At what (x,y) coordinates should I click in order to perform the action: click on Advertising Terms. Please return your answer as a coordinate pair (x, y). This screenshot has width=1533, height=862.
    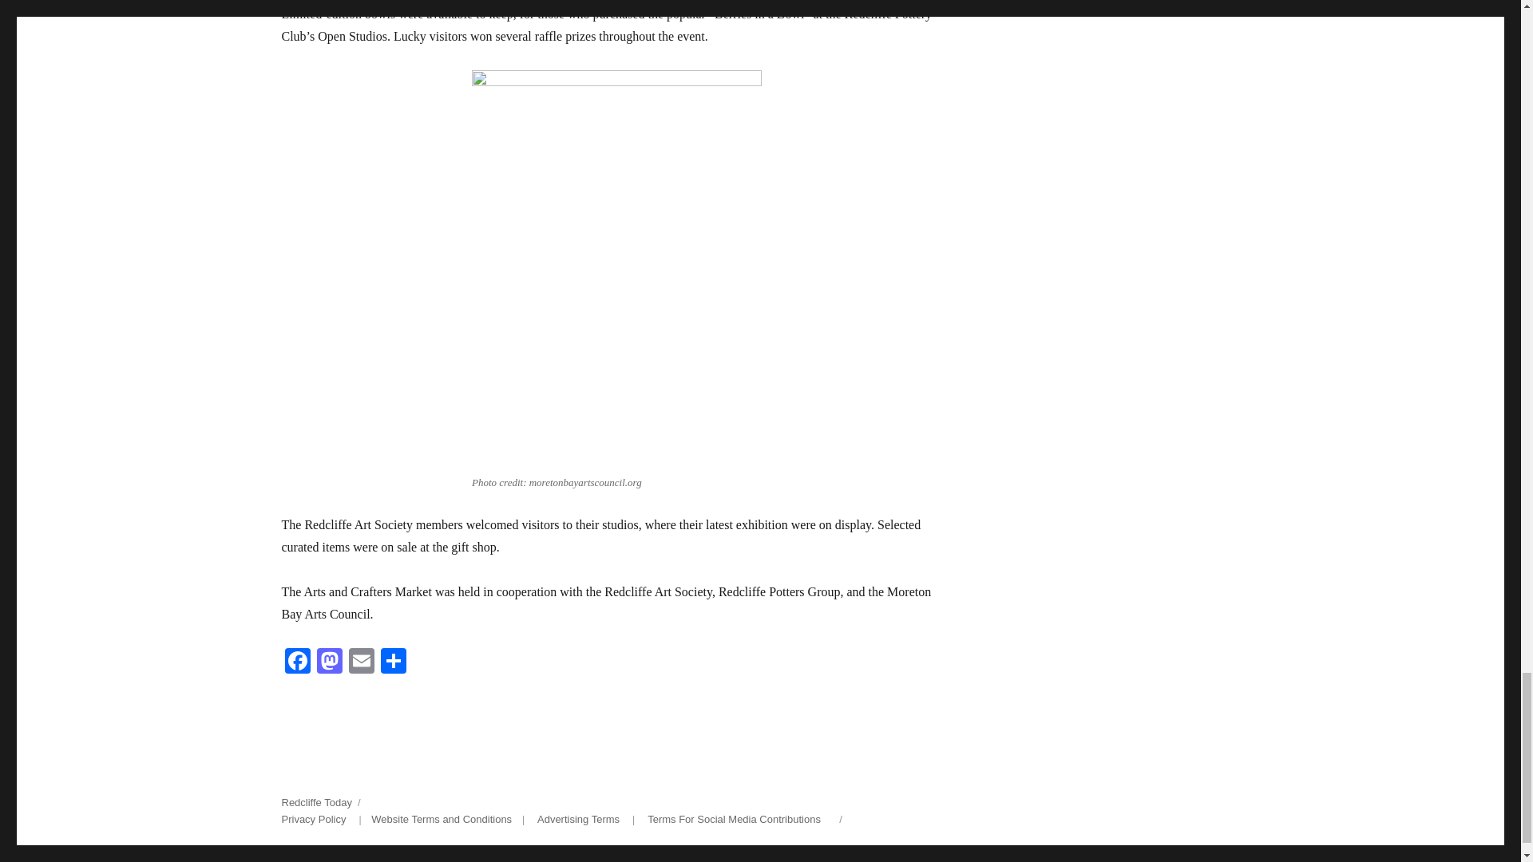
    Looking at the image, I should click on (578, 819).